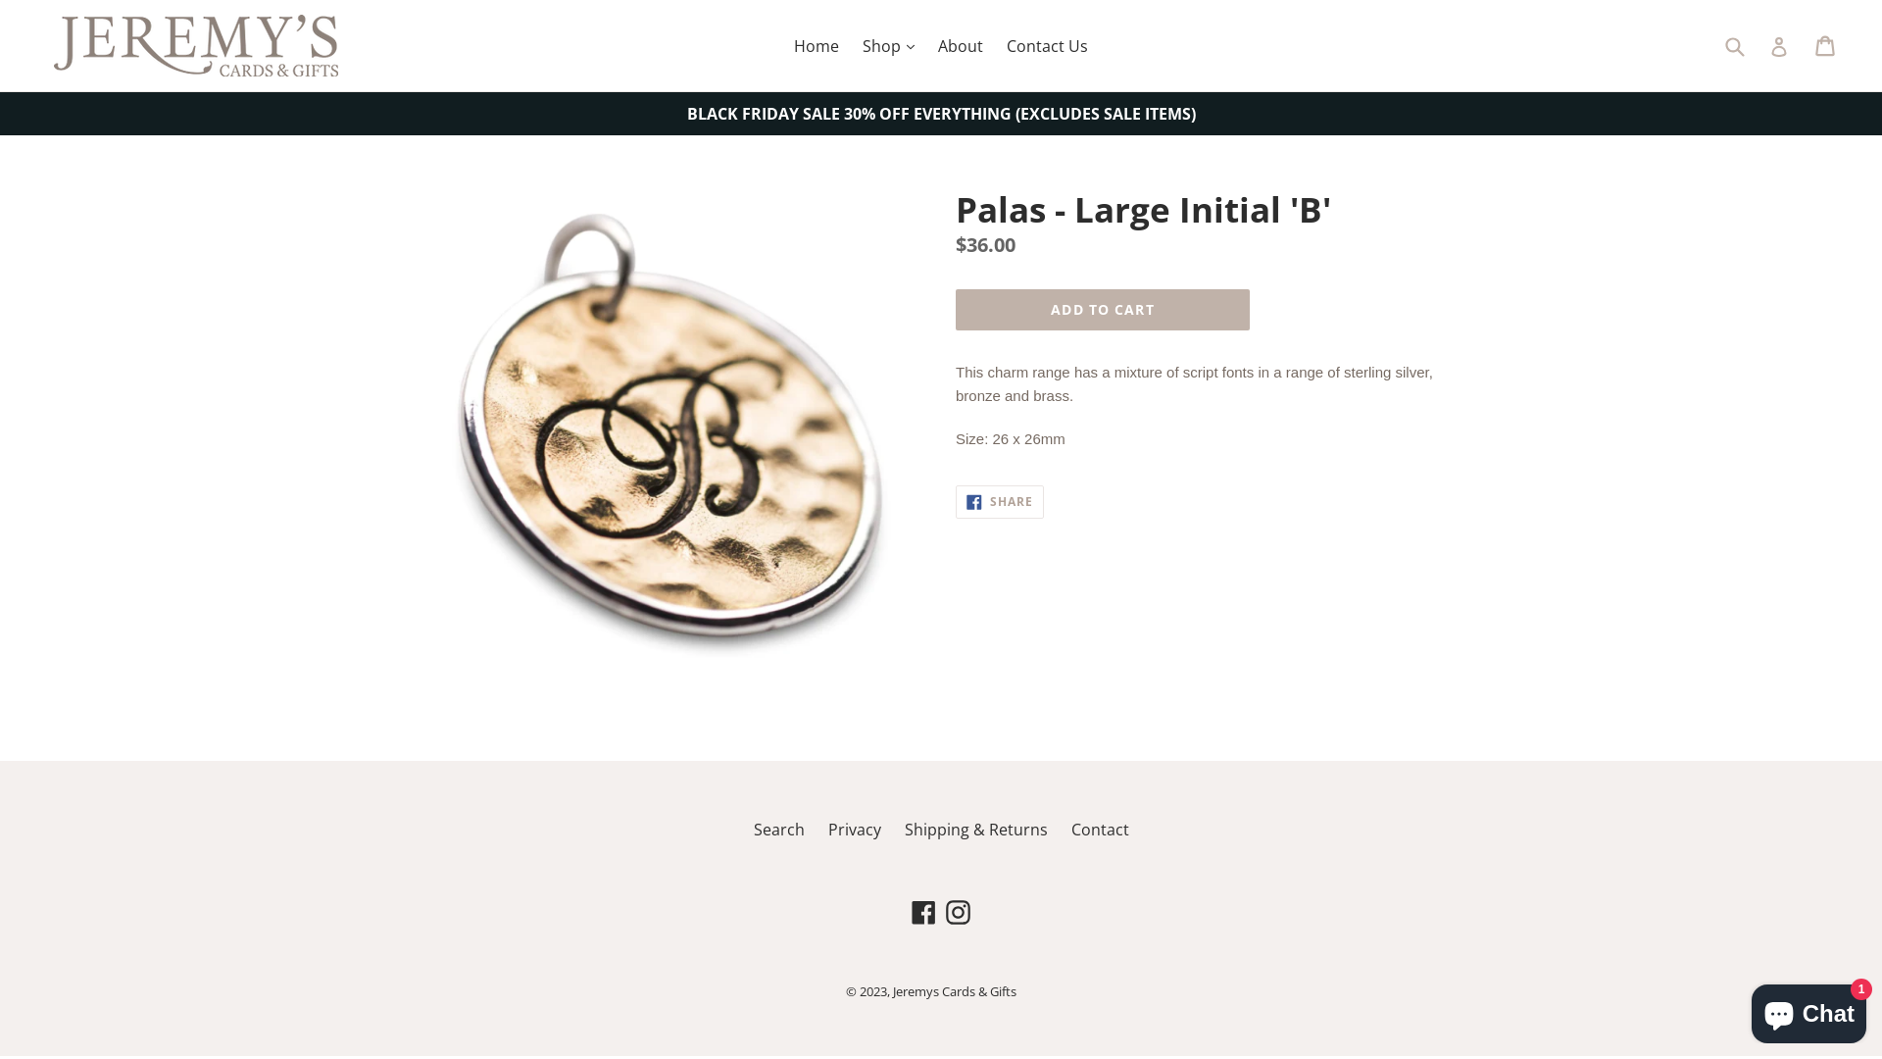 The height and width of the screenshot is (1059, 1882). What do you see at coordinates (1827, 46) in the screenshot?
I see `Cart
Cart` at bounding box center [1827, 46].